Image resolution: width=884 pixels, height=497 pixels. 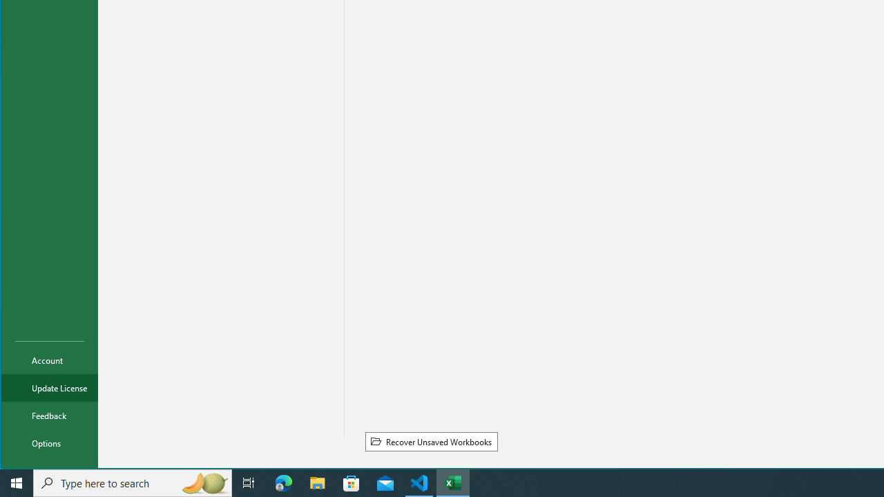 What do you see at coordinates (50, 388) in the screenshot?
I see `Update License` at bounding box center [50, 388].